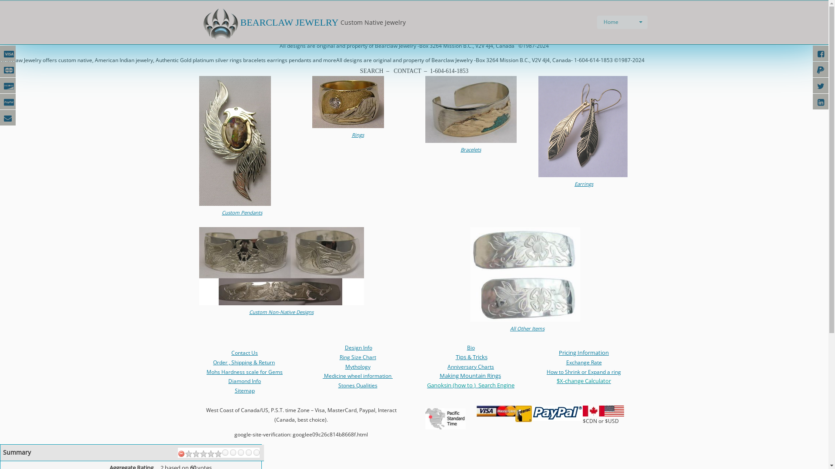  Describe the element at coordinates (445, 419) in the screenshot. I see `Bearclaw custom native jewelry - North America` at that location.